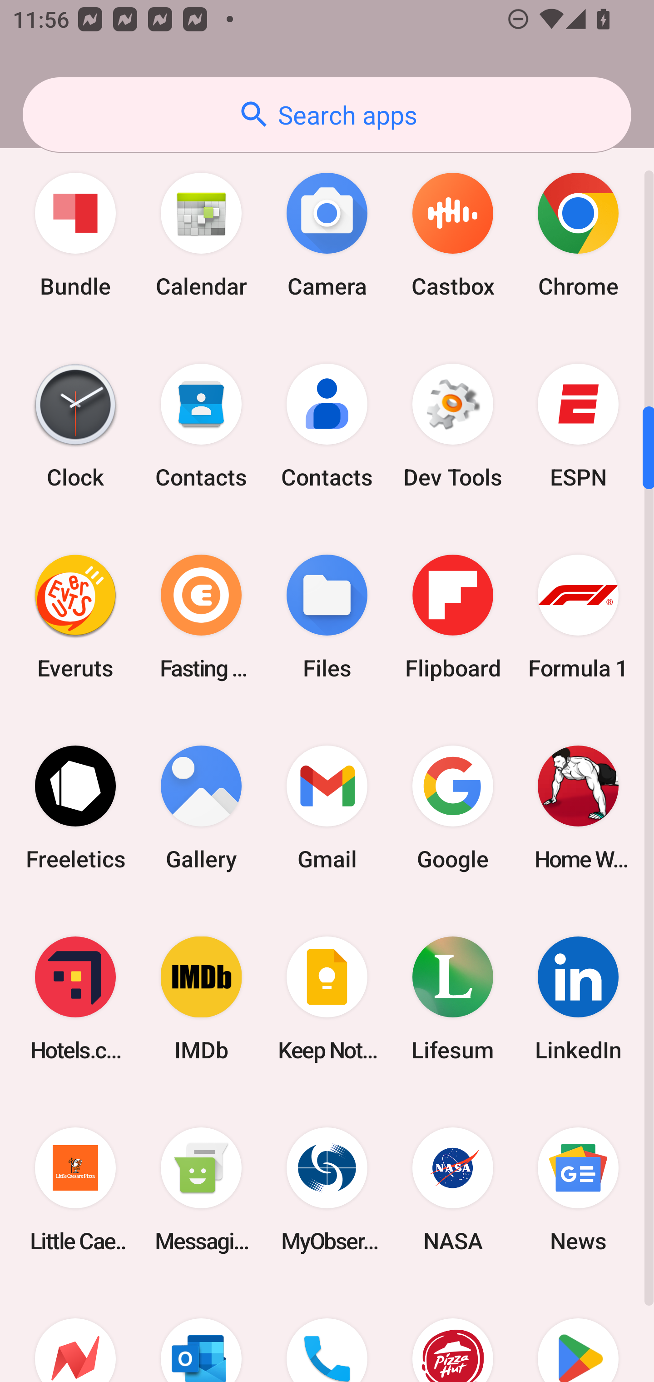 The height and width of the screenshot is (1382, 654). I want to click on Pizza Hut HK & Macau, so click(452, 1334).